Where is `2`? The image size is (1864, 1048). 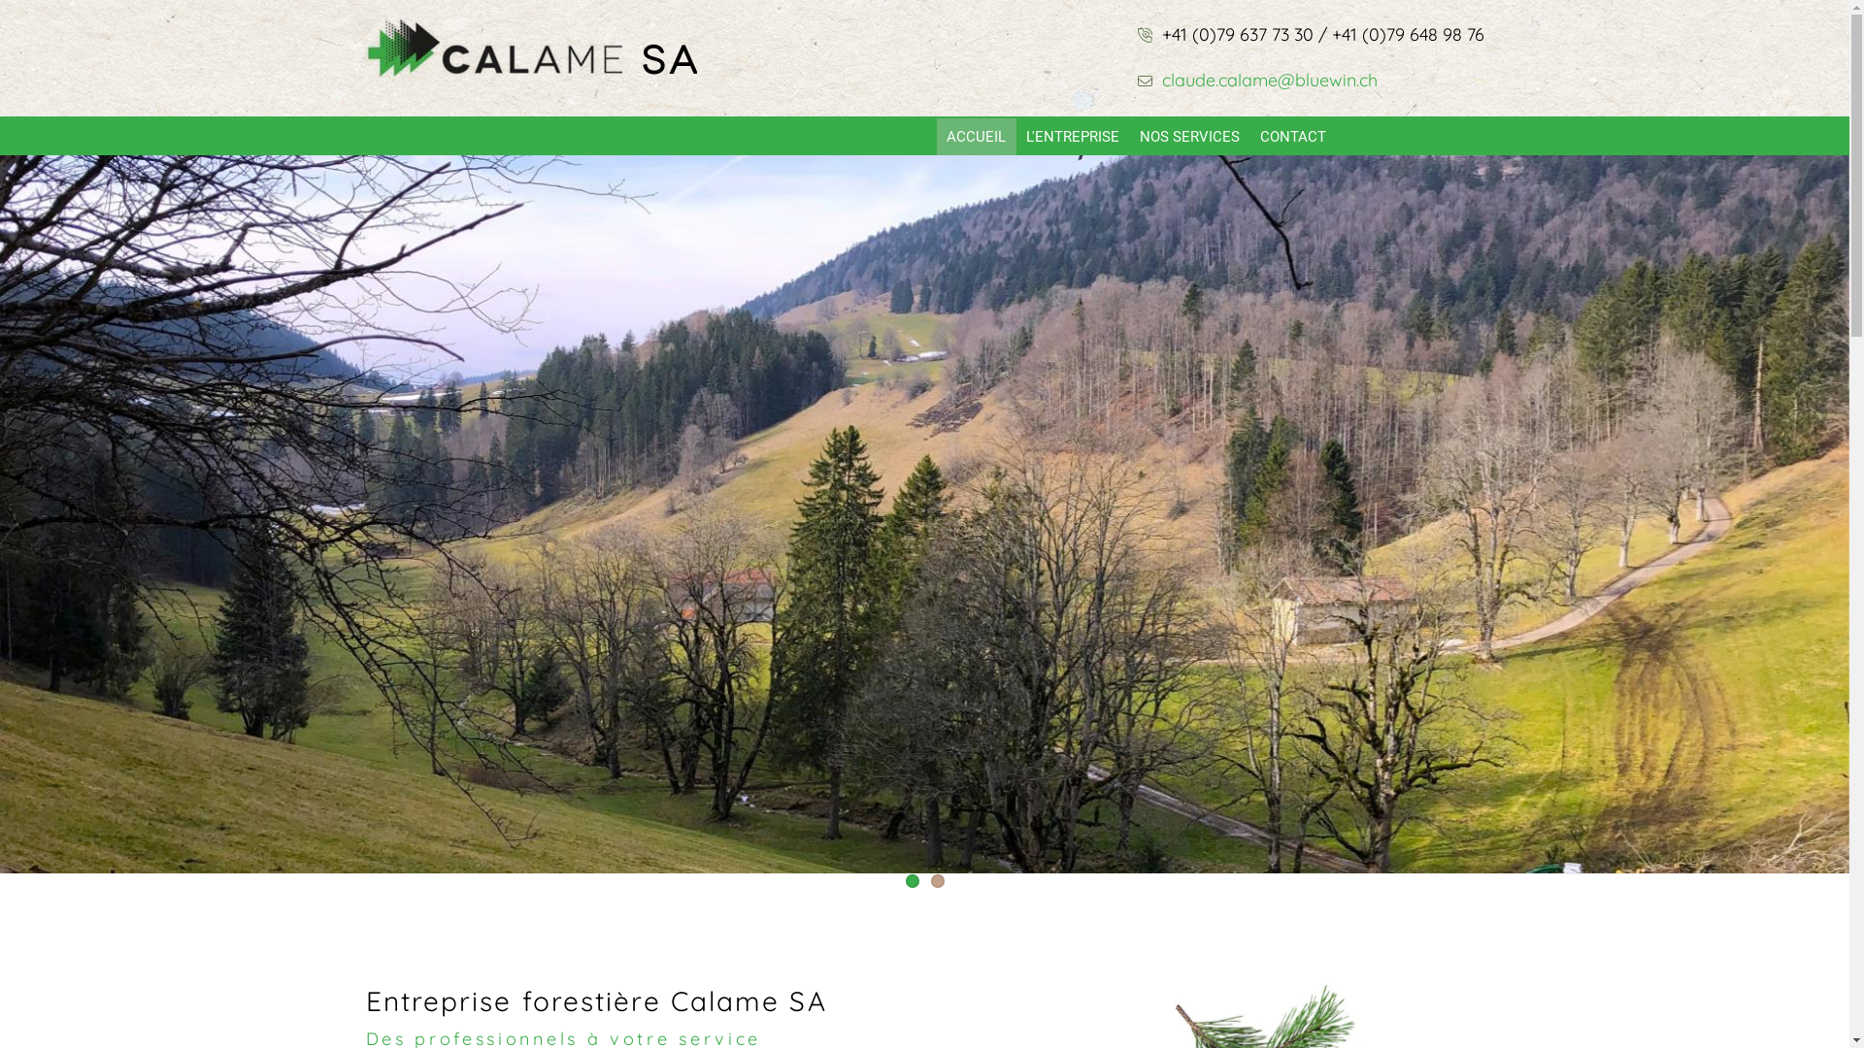 2 is located at coordinates (937, 881).